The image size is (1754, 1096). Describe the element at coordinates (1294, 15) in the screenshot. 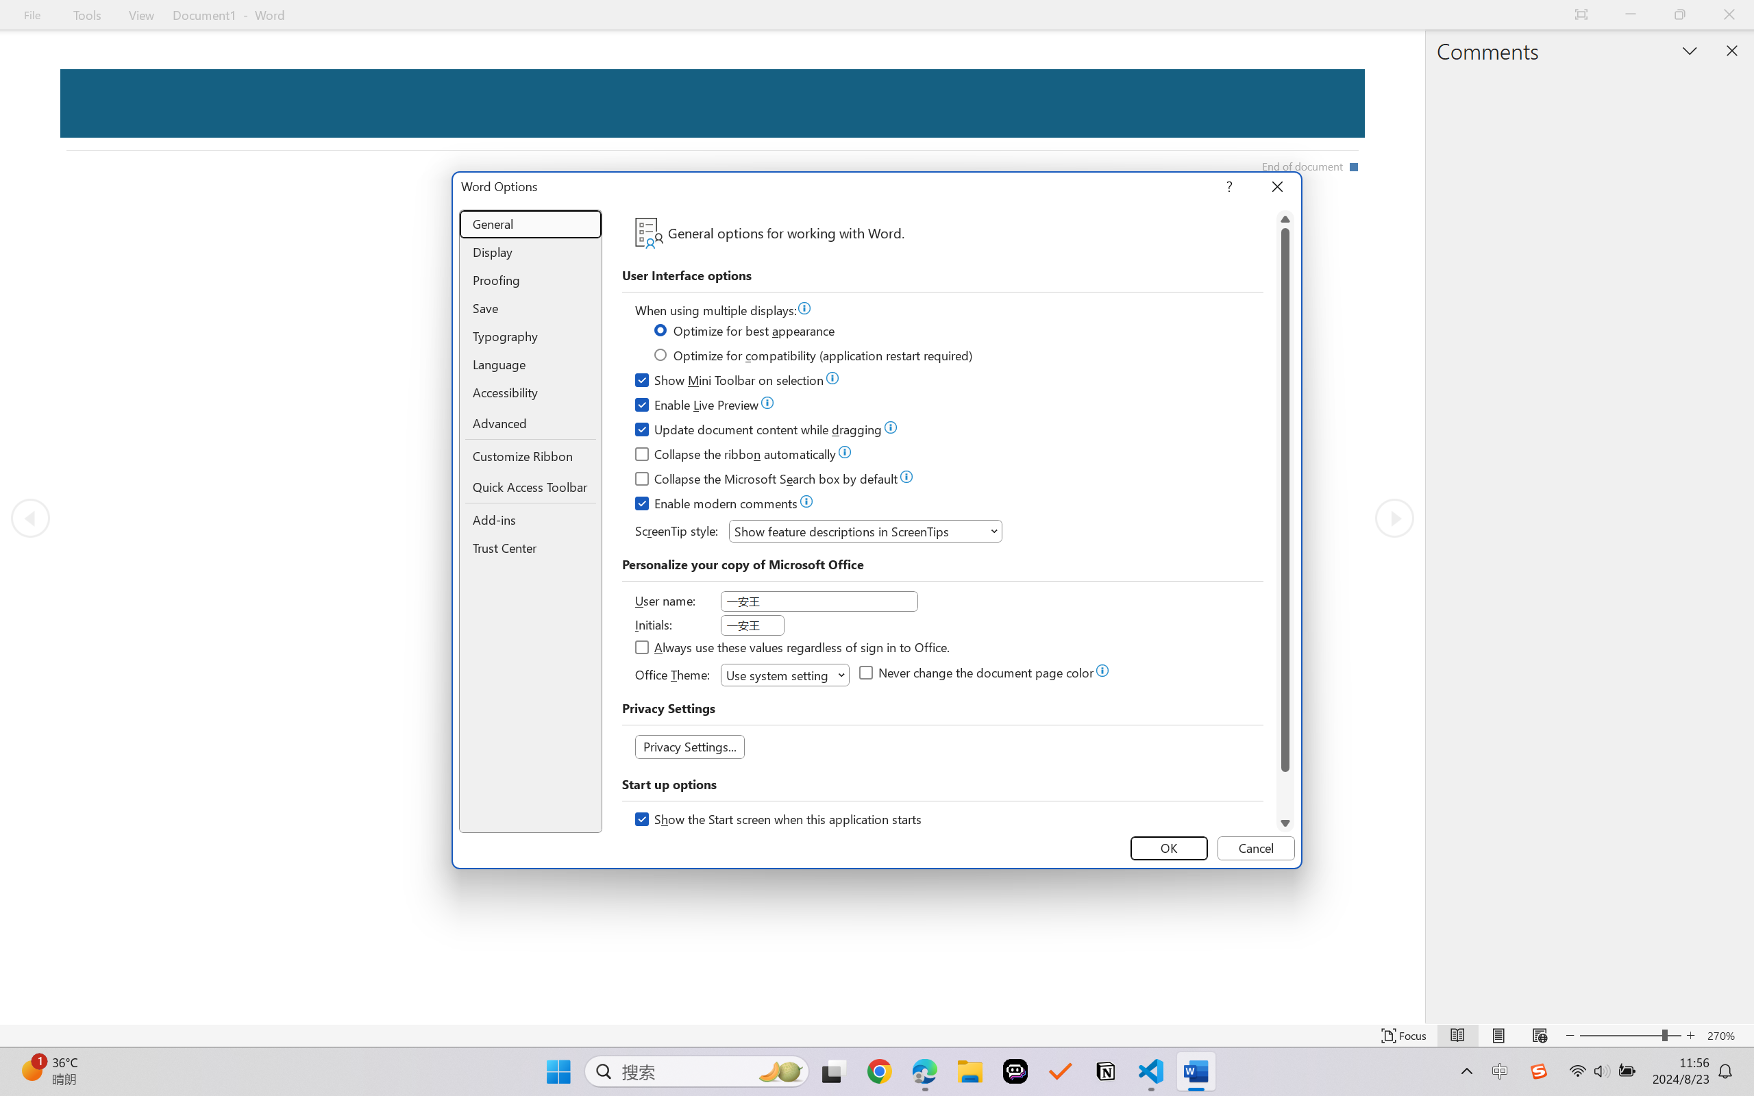

I see `Trusted Information and Content - Google Safety Center` at that location.